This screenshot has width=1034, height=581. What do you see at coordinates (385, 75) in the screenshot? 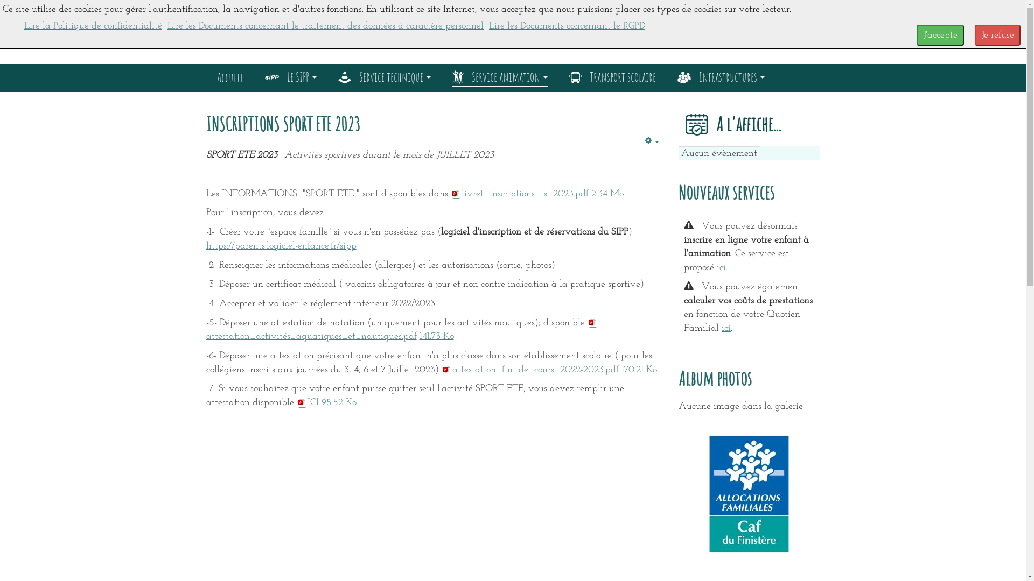
I see `Service technique` at bounding box center [385, 75].